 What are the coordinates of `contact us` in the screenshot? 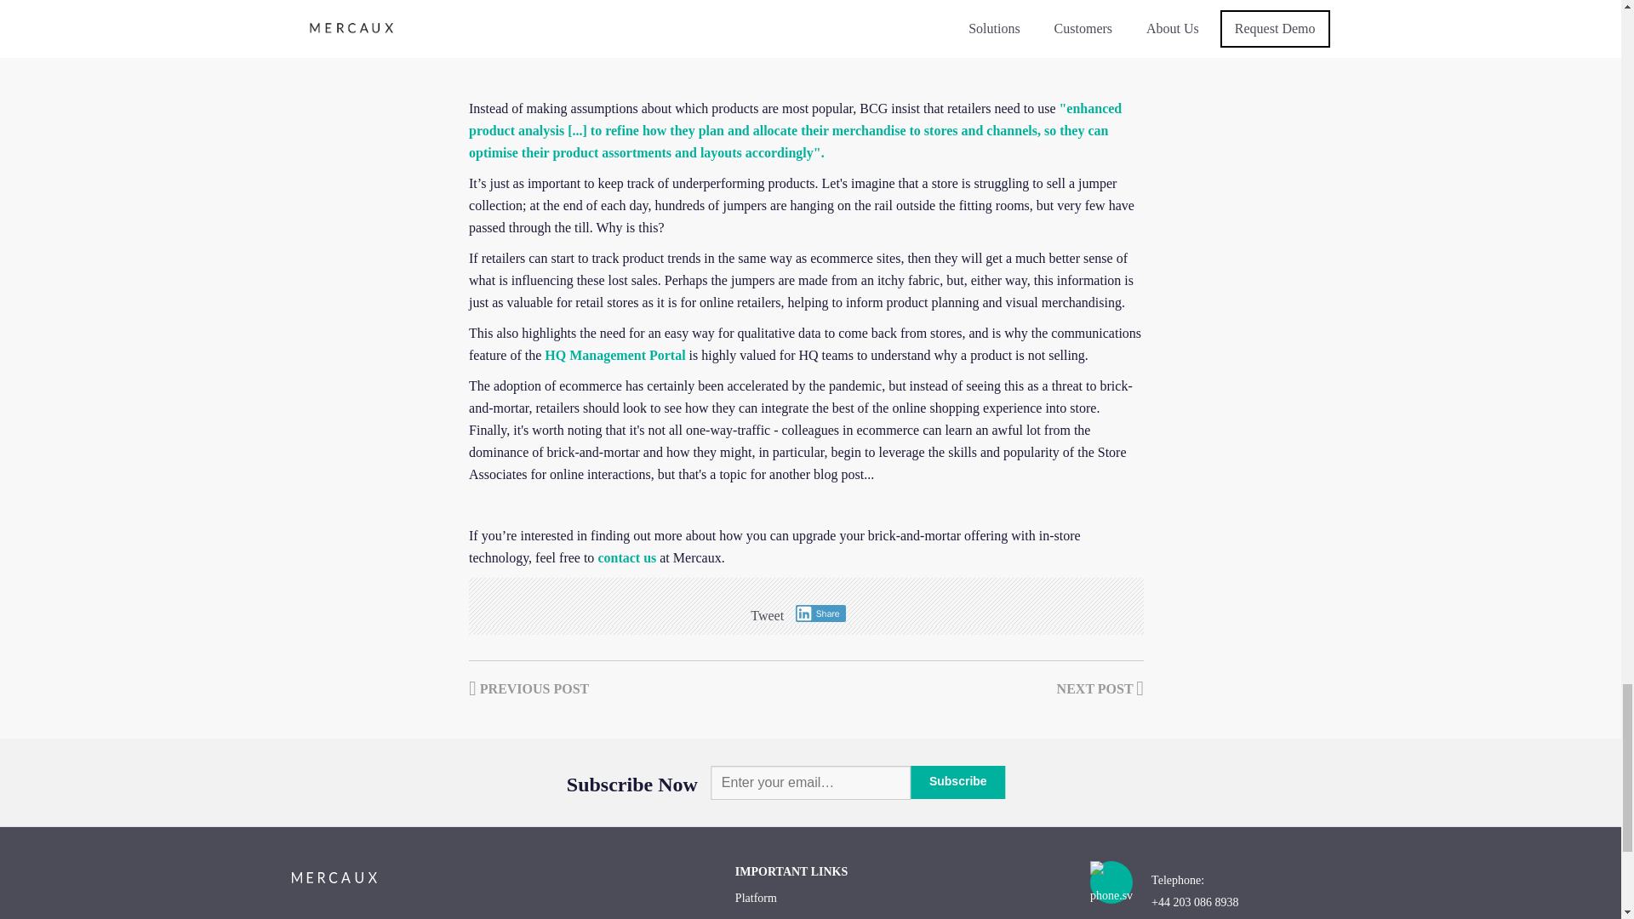 It's located at (626, 557).